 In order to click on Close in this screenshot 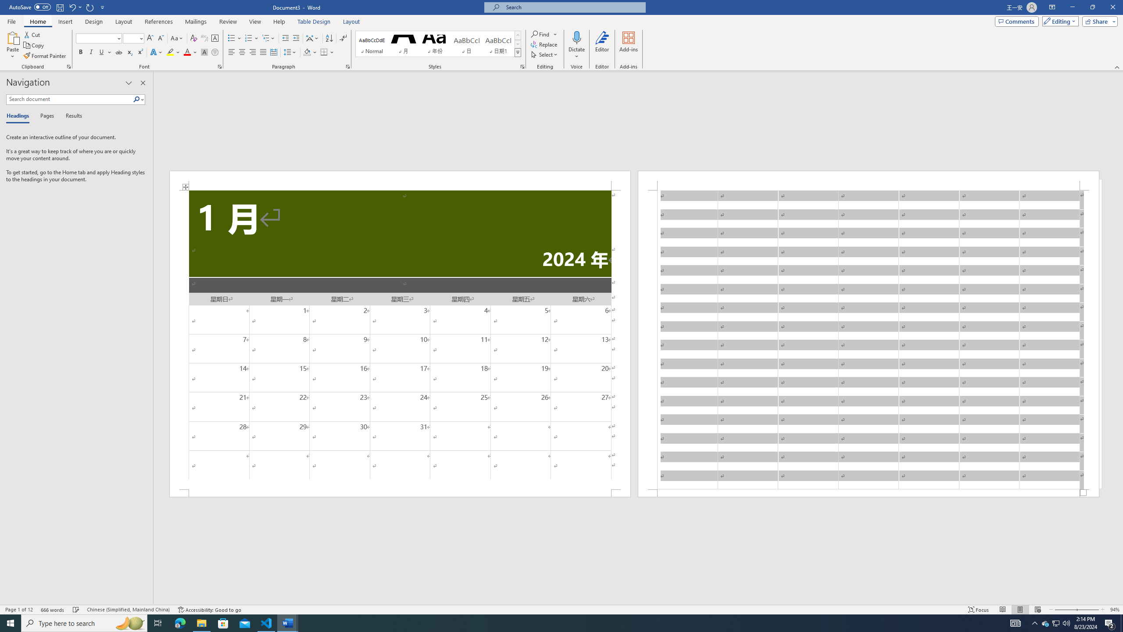, I will do `click(1112, 7)`.